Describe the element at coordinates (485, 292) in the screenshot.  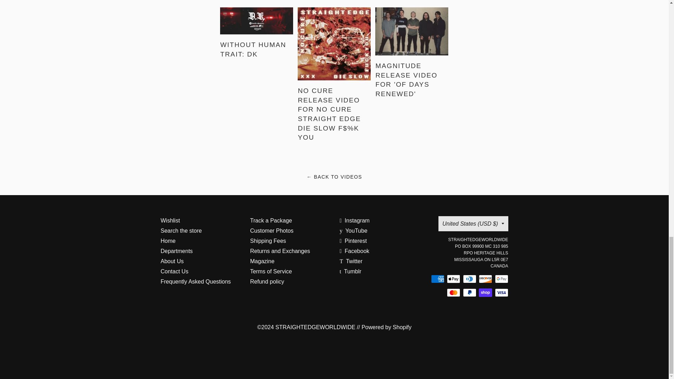
I see `Shop Pay` at that location.